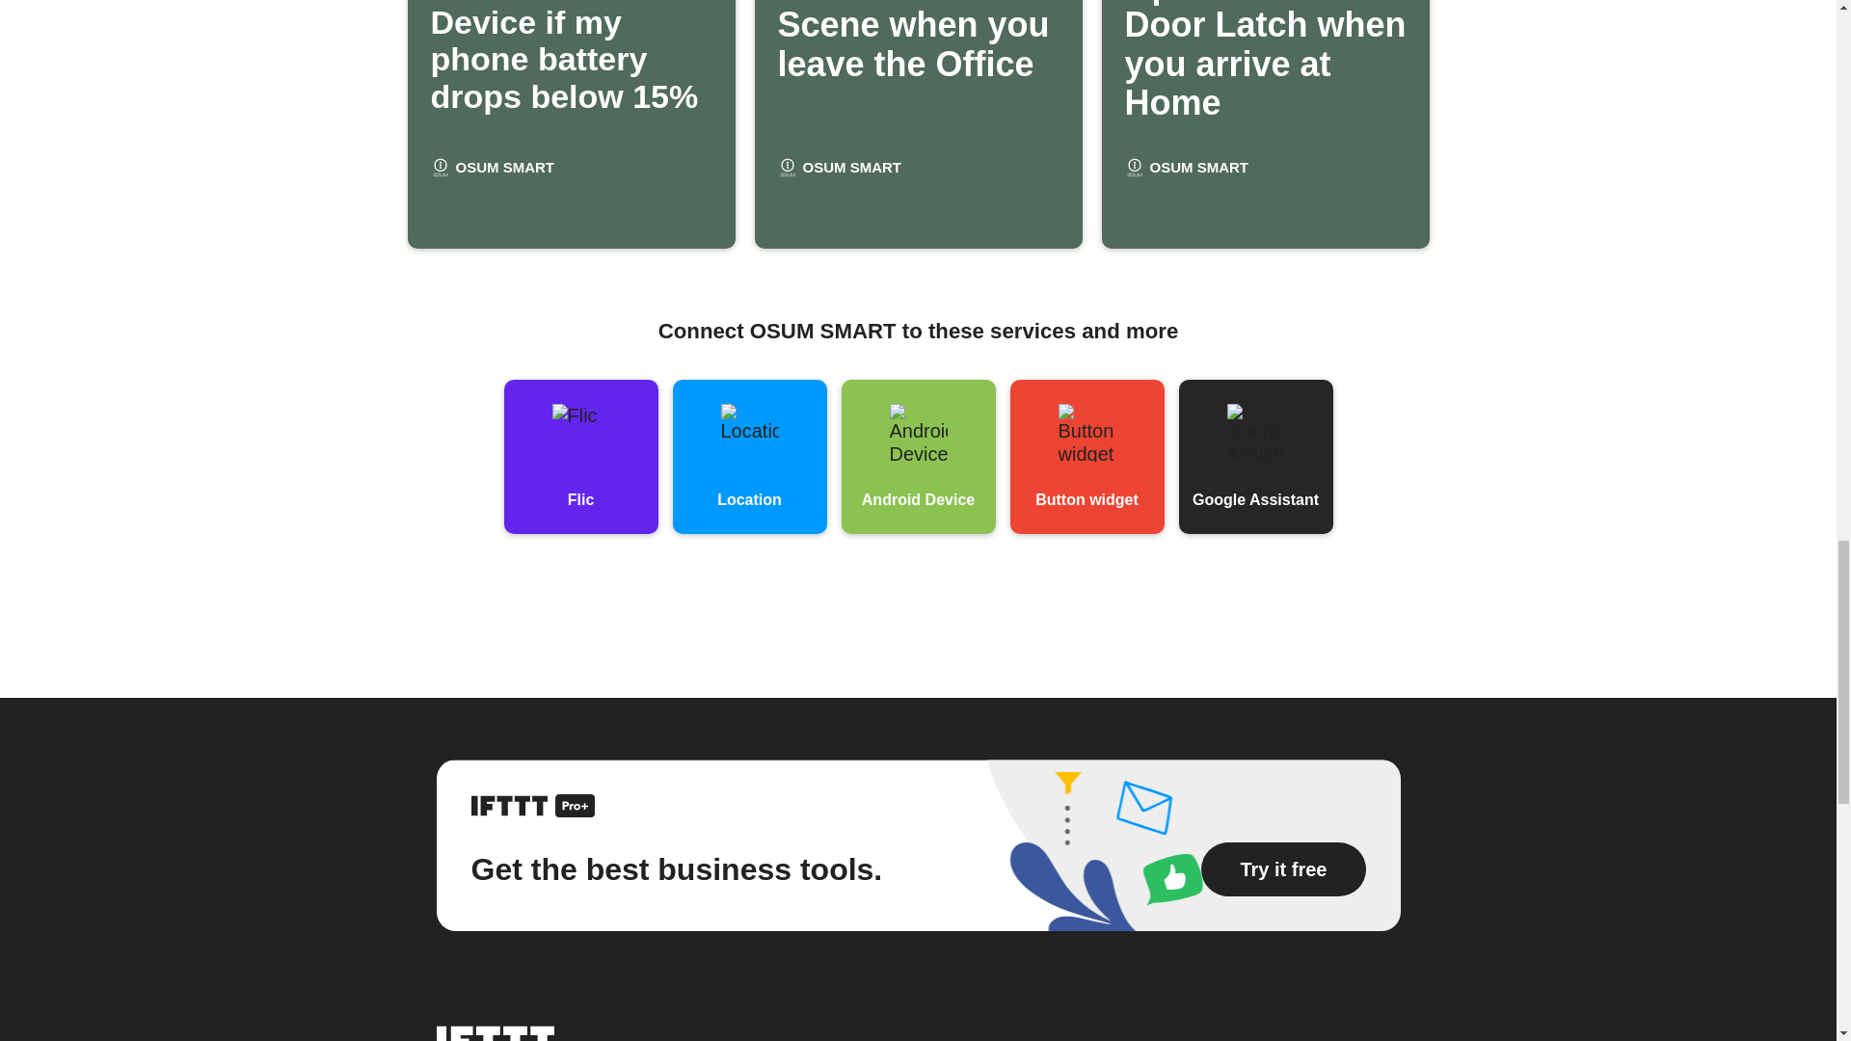 The width and height of the screenshot is (1851, 1041). I want to click on Location, so click(917, 845).